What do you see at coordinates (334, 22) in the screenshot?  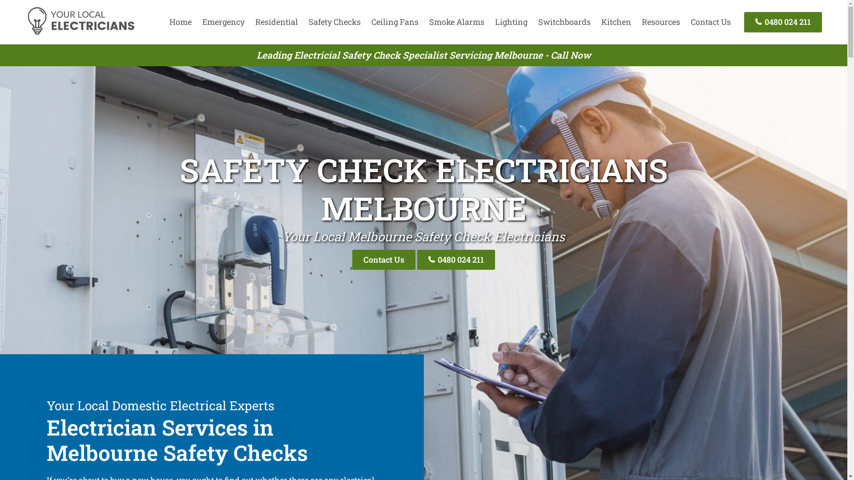 I see `Safety Checks` at bounding box center [334, 22].